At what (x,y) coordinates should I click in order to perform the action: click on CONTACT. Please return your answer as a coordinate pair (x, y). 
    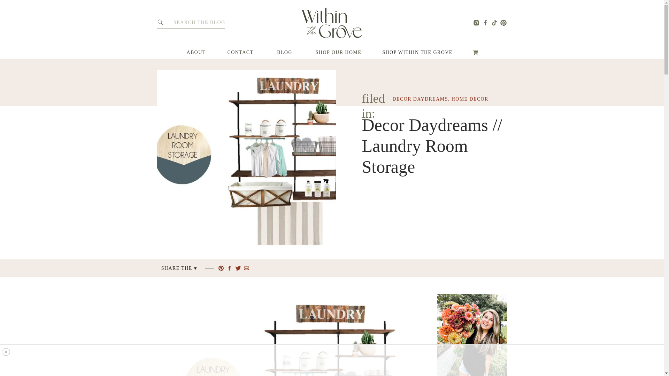
    Looking at the image, I should click on (240, 52).